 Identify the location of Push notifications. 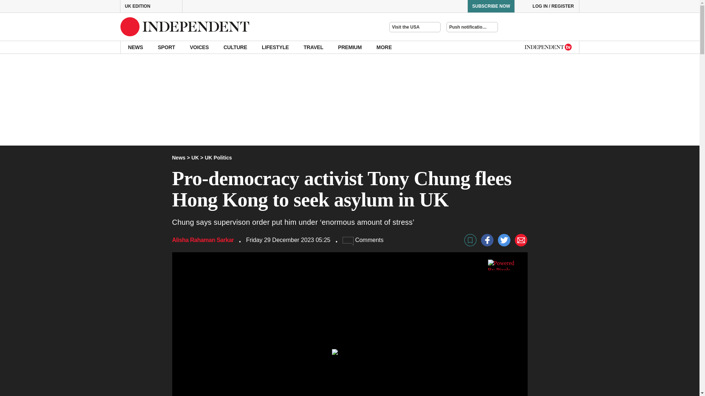
(472, 27).